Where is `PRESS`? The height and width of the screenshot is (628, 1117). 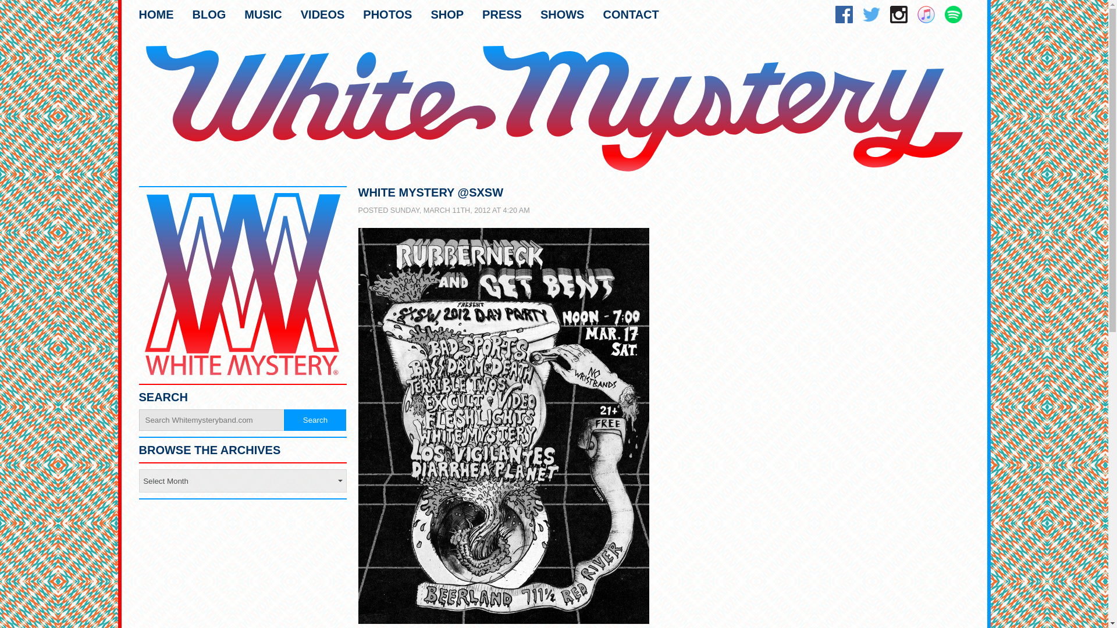
PRESS is located at coordinates (501, 16).